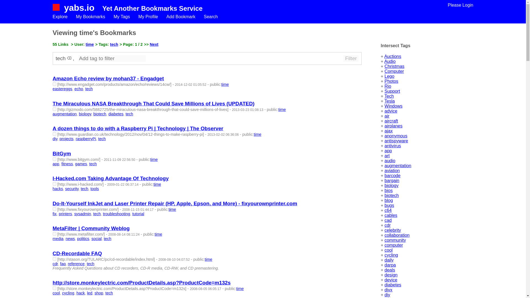 The height and width of the screenshot is (298, 530). I want to click on Audio, so click(390, 61).